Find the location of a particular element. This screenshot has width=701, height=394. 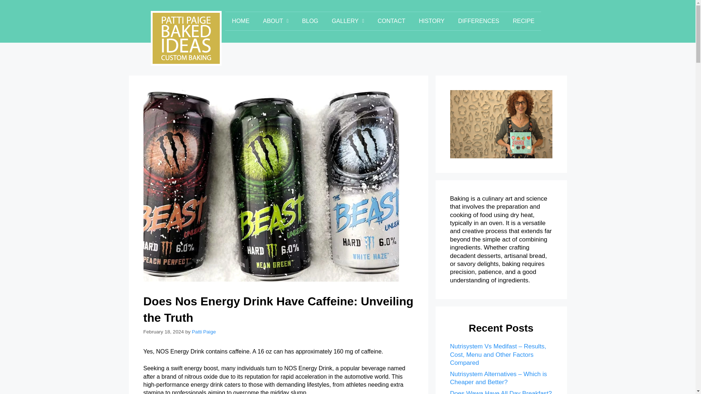

DIFFERENCES is located at coordinates (479, 21).